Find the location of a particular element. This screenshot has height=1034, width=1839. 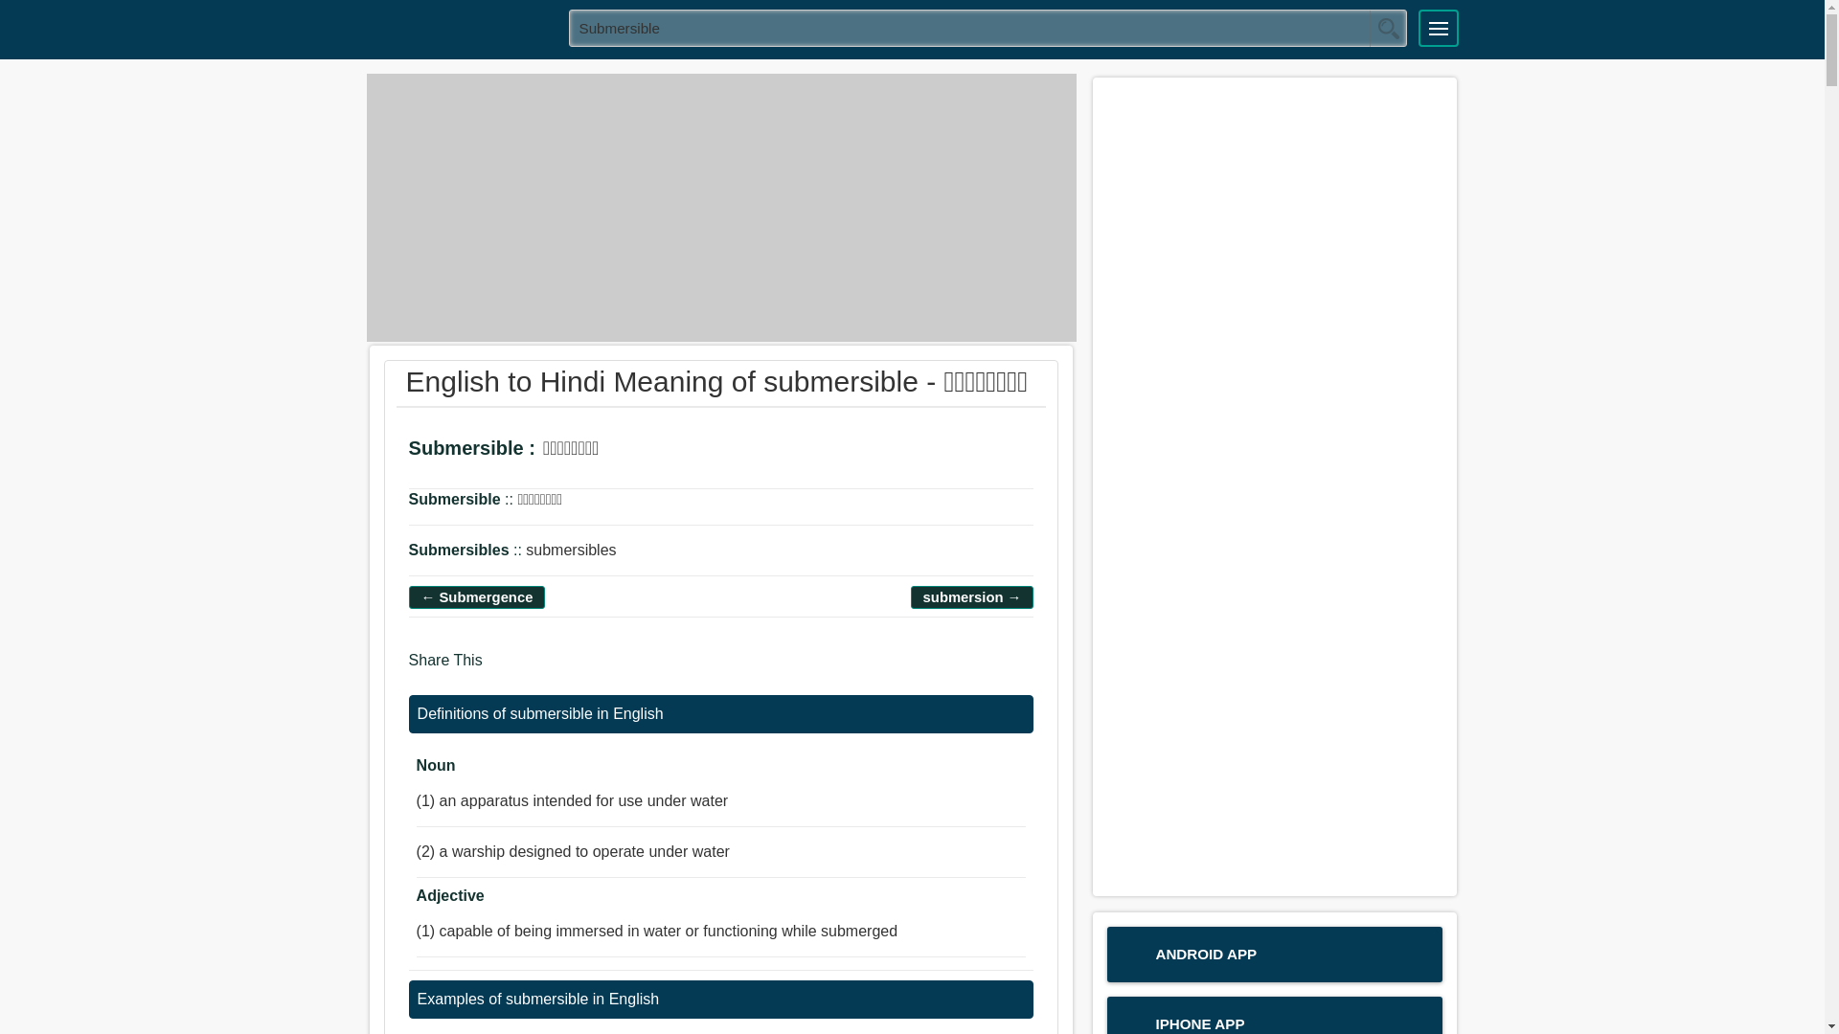

Linkedin is located at coordinates (579, 668).